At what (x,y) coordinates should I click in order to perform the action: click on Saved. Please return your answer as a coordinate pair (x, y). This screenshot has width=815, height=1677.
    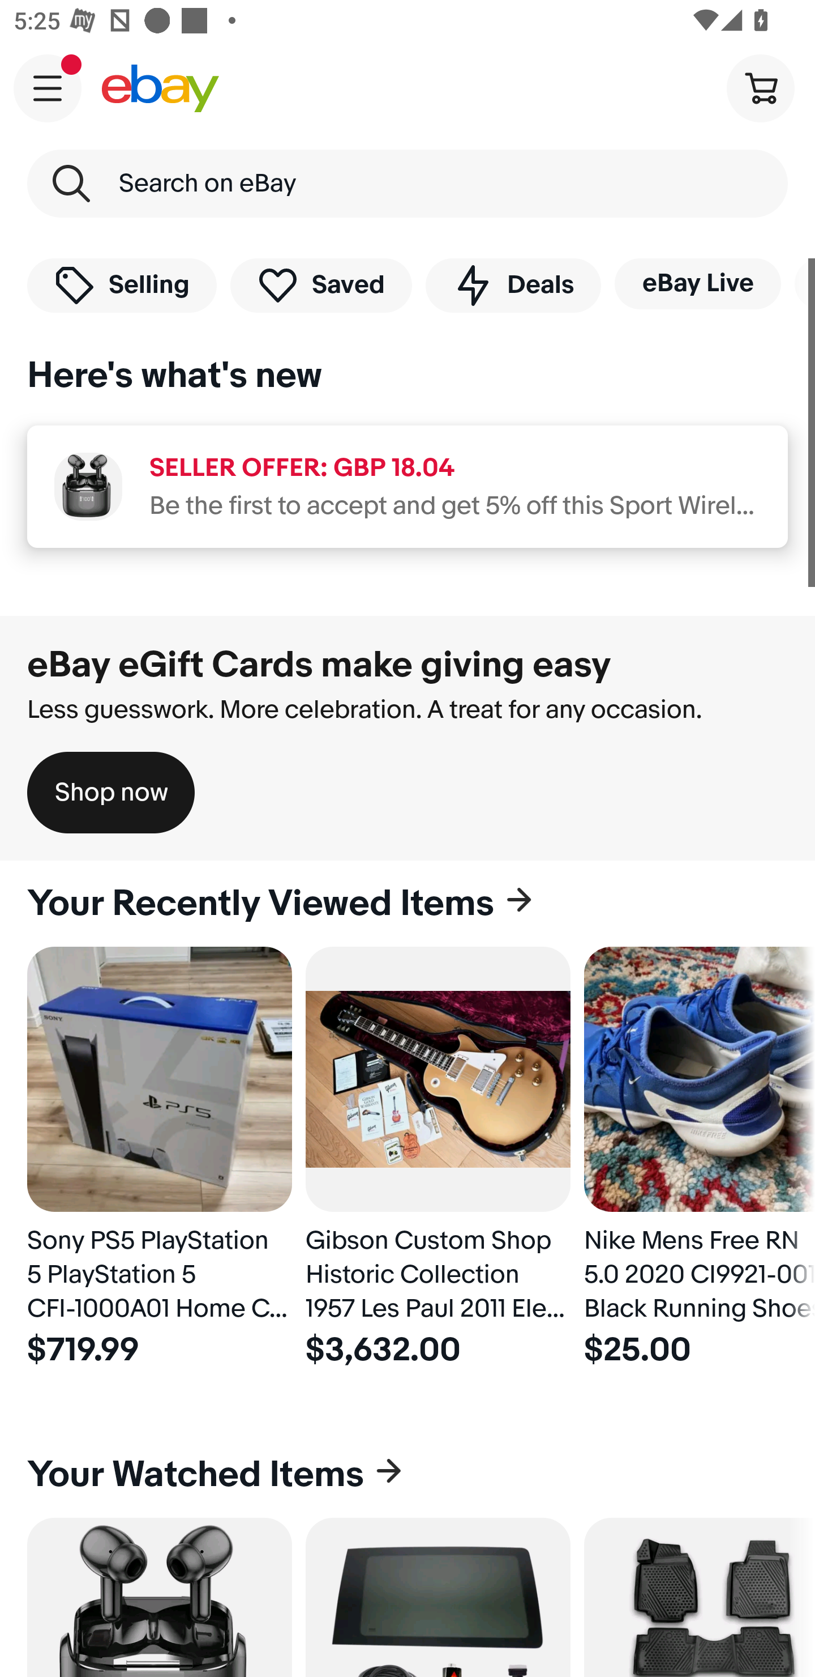
    Looking at the image, I should click on (321, 284).